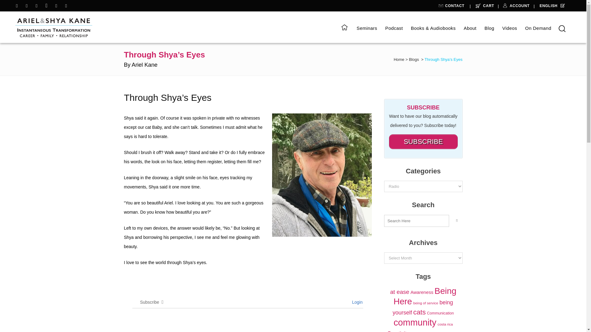 The height and width of the screenshot is (332, 591). Describe the element at coordinates (452, 7) in the screenshot. I see `CONTACT` at that location.